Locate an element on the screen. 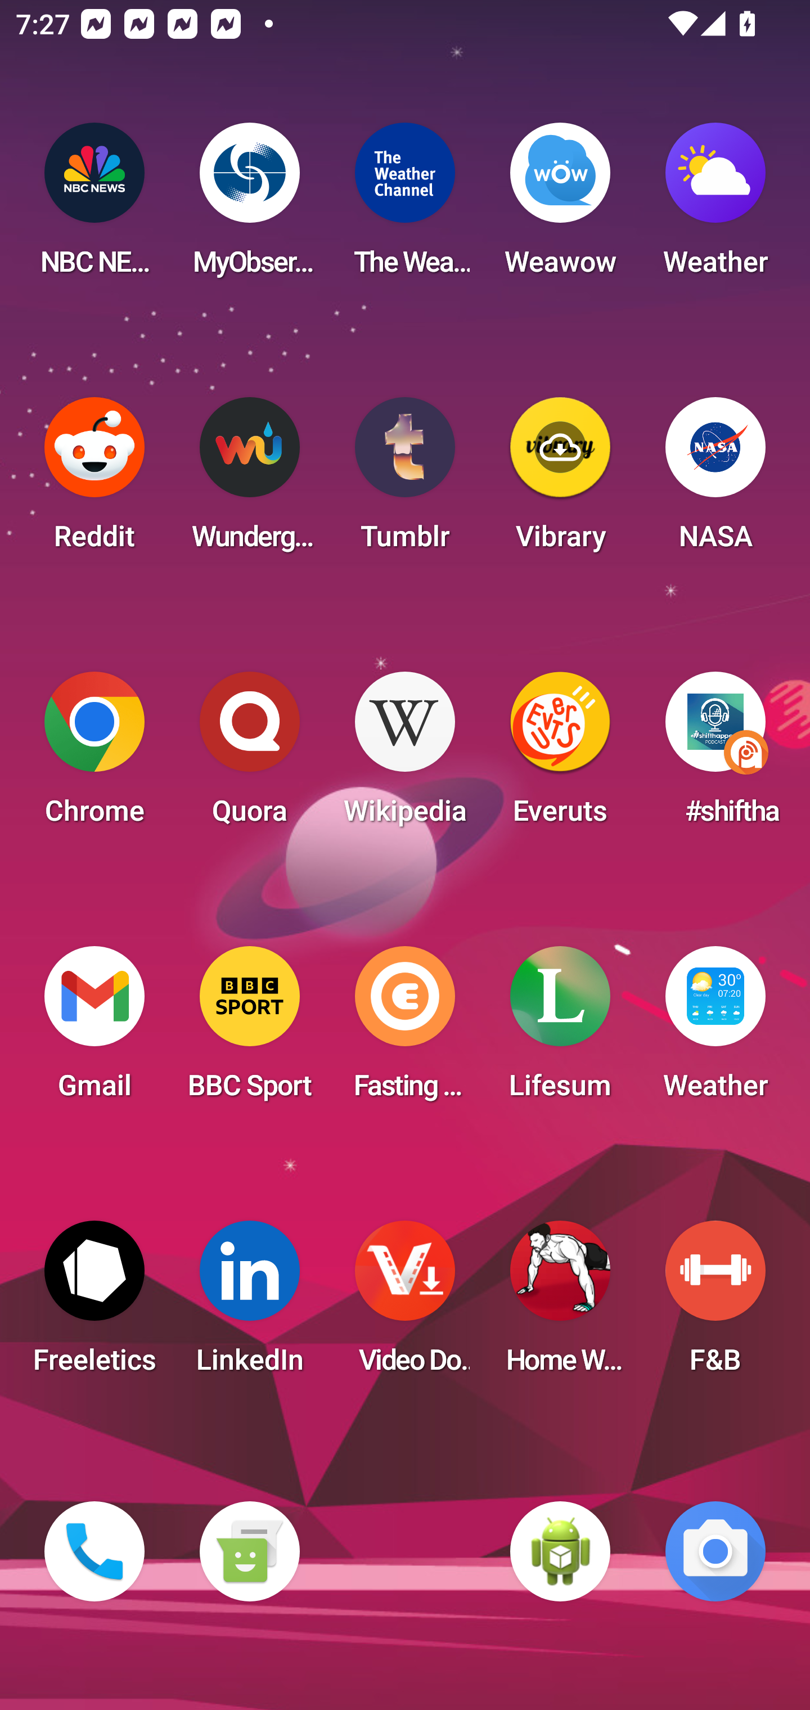 The height and width of the screenshot is (1710, 810). Quora is located at coordinates (249, 755).